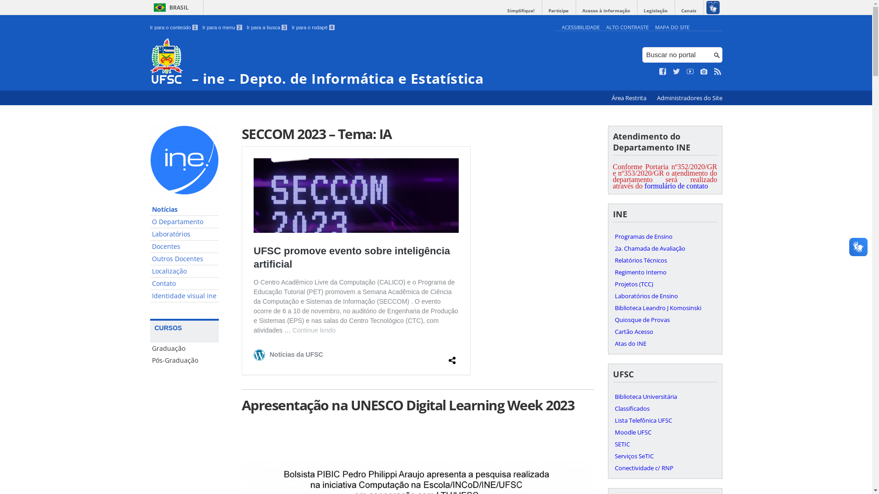 The image size is (879, 494). What do you see at coordinates (184, 259) in the screenshot?
I see `Outros Docentes` at bounding box center [184, 259].